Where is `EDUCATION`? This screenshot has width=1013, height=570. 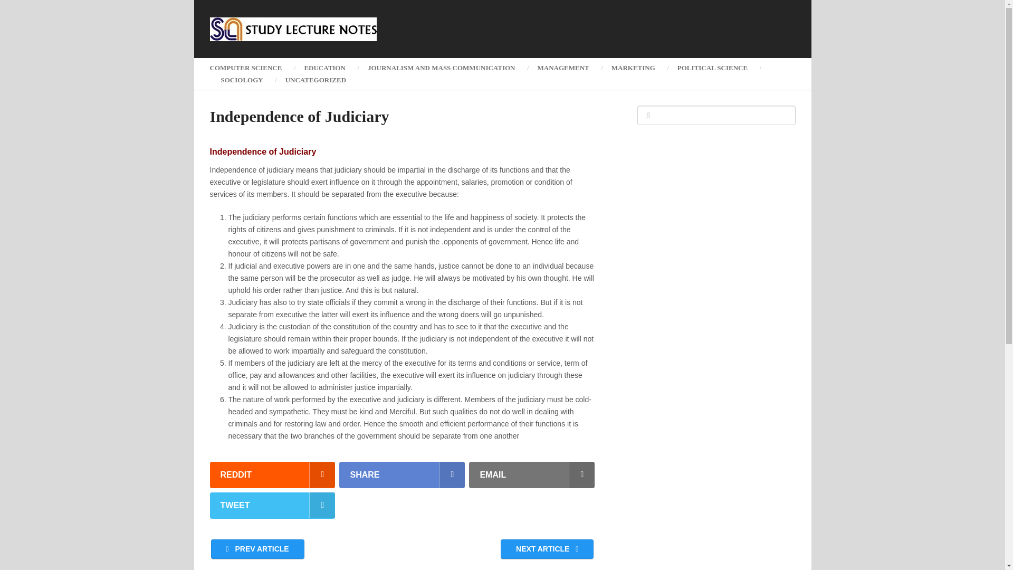
EDUCATION is located at coordinates (324, 68).